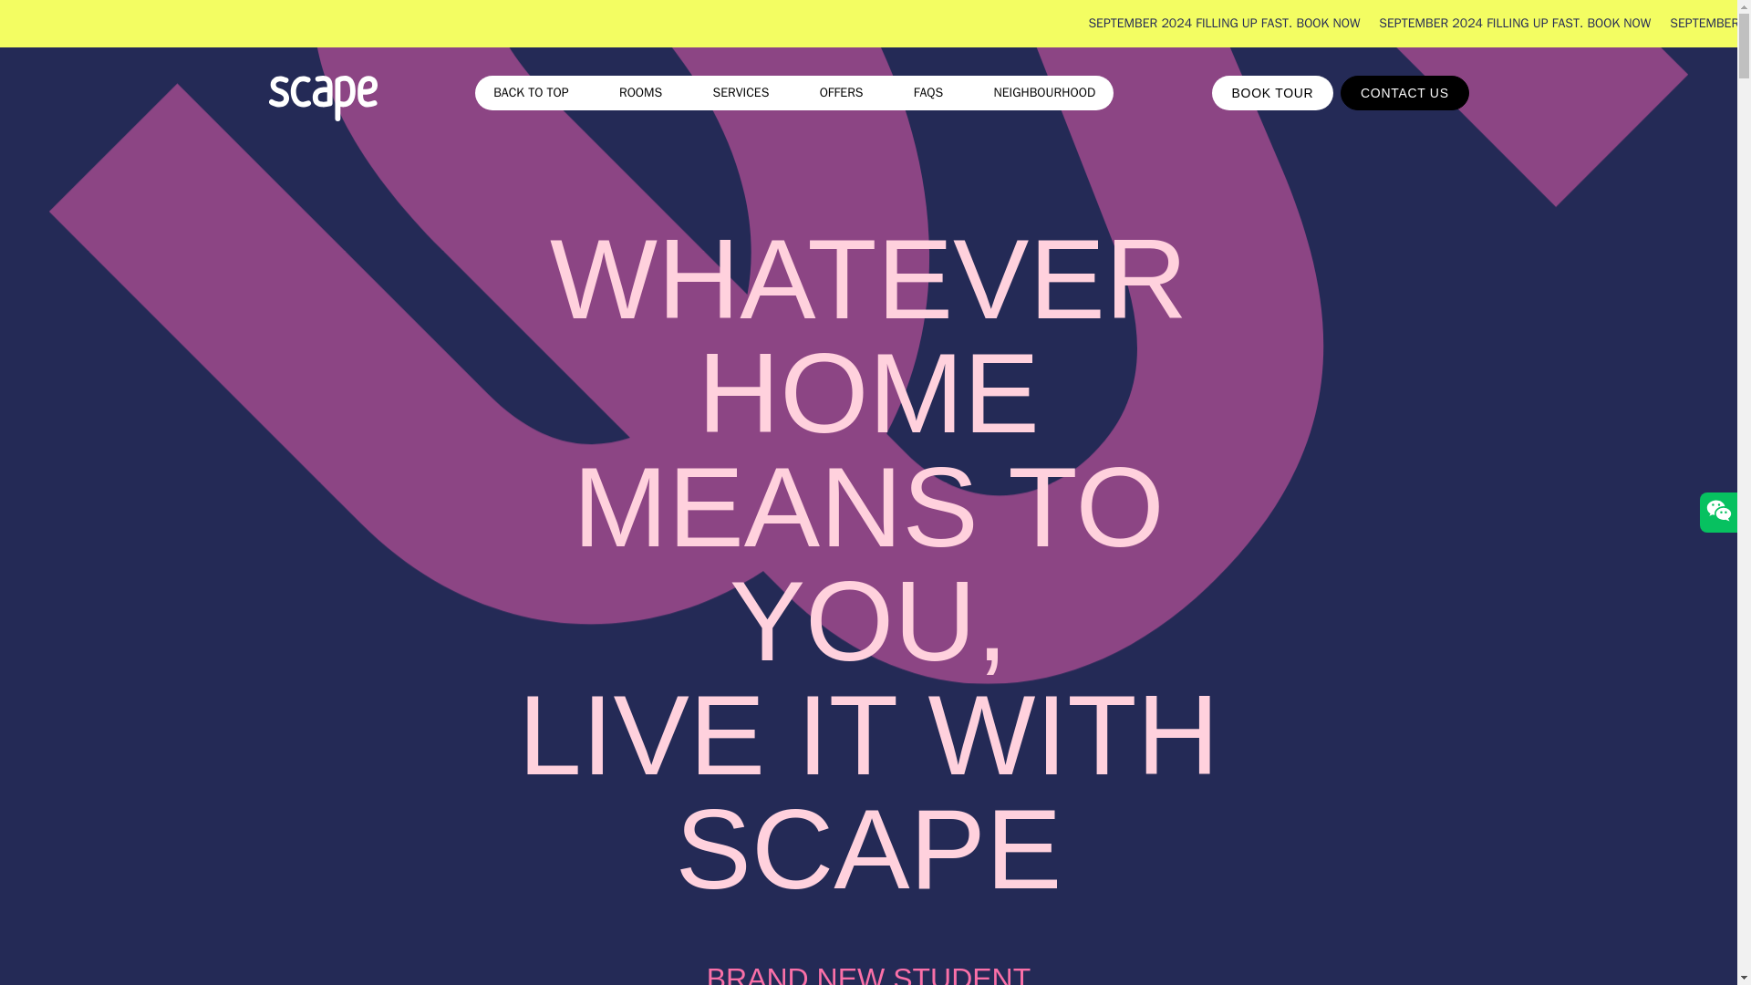  What do you see at coordinates (928, 92) in the screenshot?
I see `FAQs` at bounding box center [928, 92].